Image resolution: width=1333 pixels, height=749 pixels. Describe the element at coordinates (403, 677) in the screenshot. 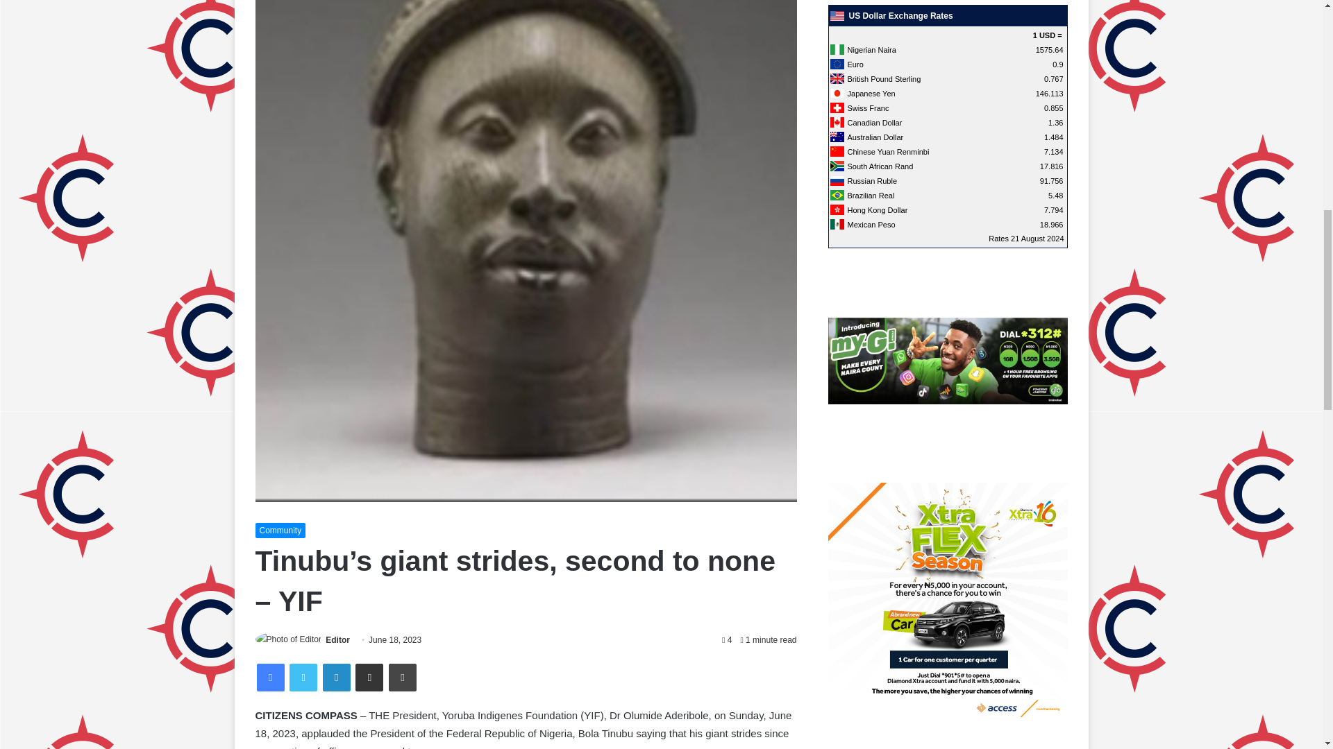

I see `Print` at that location.